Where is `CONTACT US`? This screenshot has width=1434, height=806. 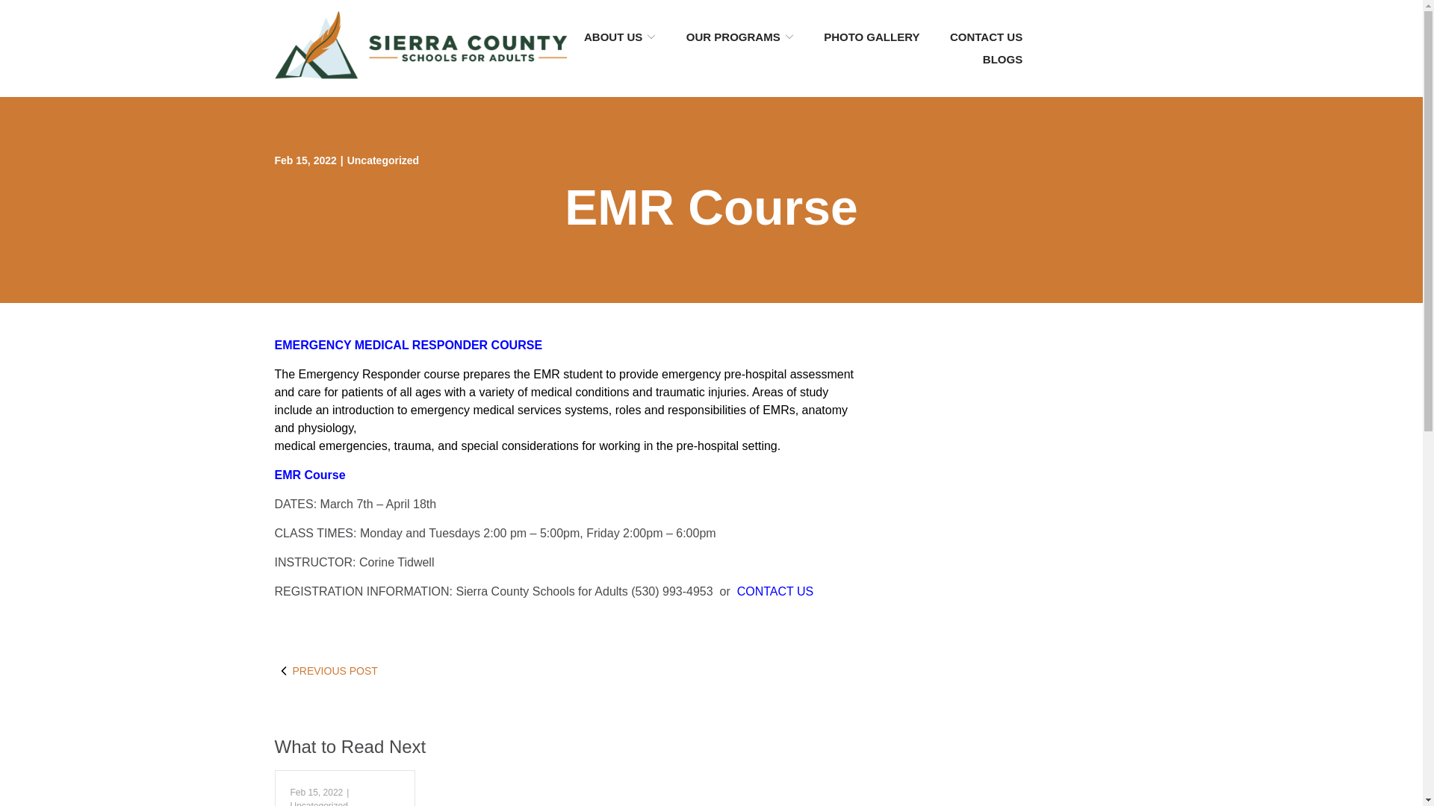 CONTACT US is located at coordinates (986, 37).